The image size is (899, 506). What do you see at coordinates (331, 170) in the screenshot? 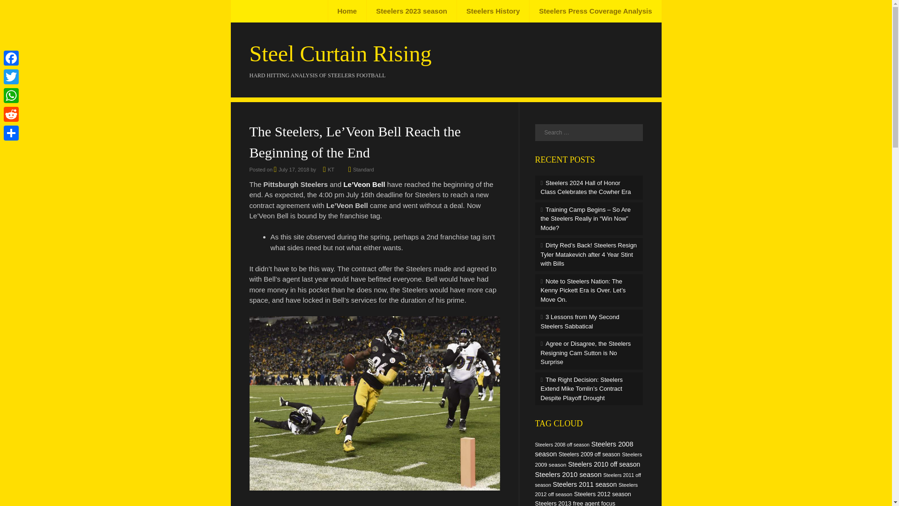
I see `KT` at bounding box center [331, 170].